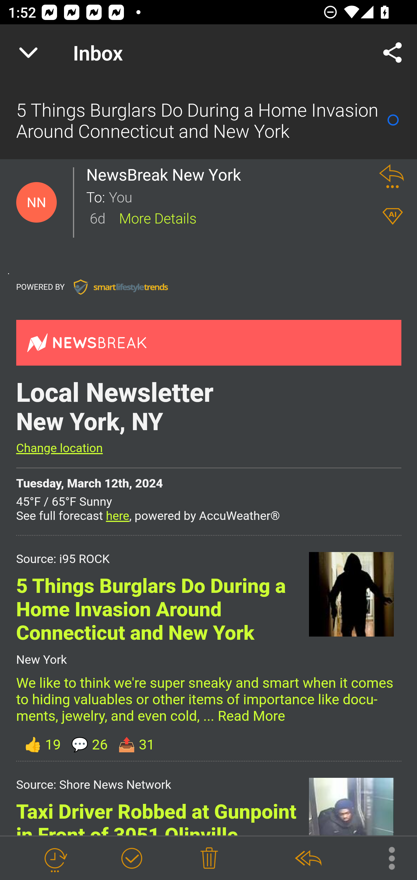 The image size is (417, 880). Describe the element at coordinates (158, 217) in the screenshot. I see `More Details` at that location.